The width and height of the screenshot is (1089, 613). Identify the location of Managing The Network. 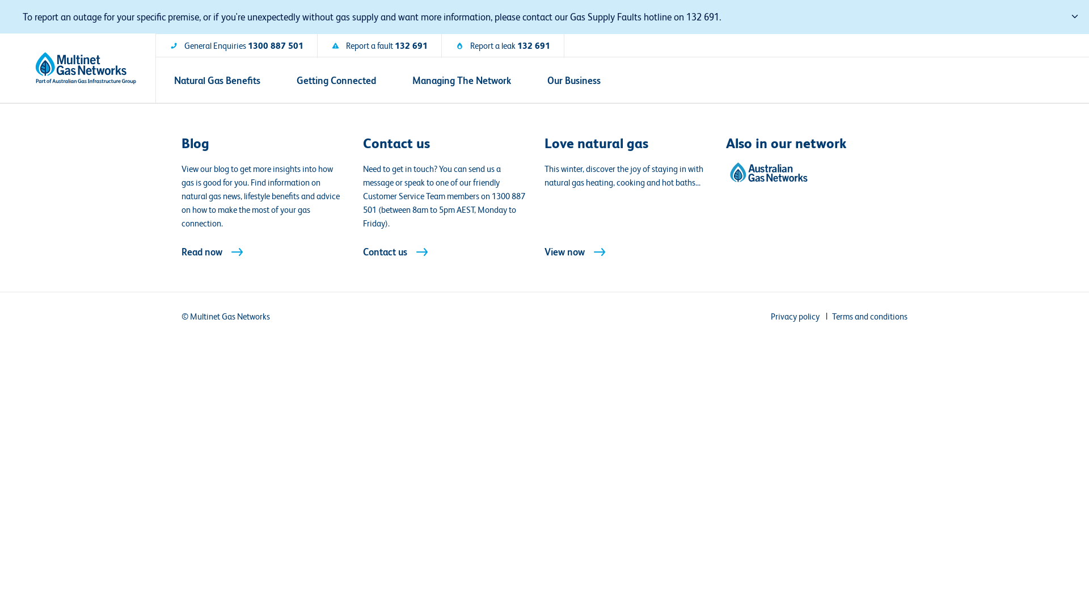
(462, 81).